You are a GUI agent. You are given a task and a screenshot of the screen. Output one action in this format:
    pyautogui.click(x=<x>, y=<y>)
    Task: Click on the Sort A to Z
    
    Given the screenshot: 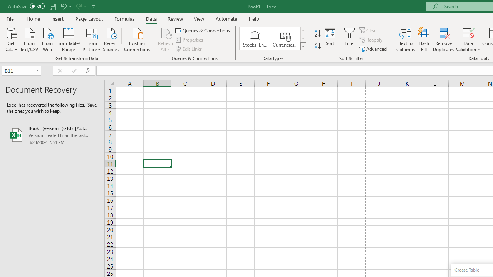 What is the action you would take?
    pyautogui.click(x=317, y=34)
    